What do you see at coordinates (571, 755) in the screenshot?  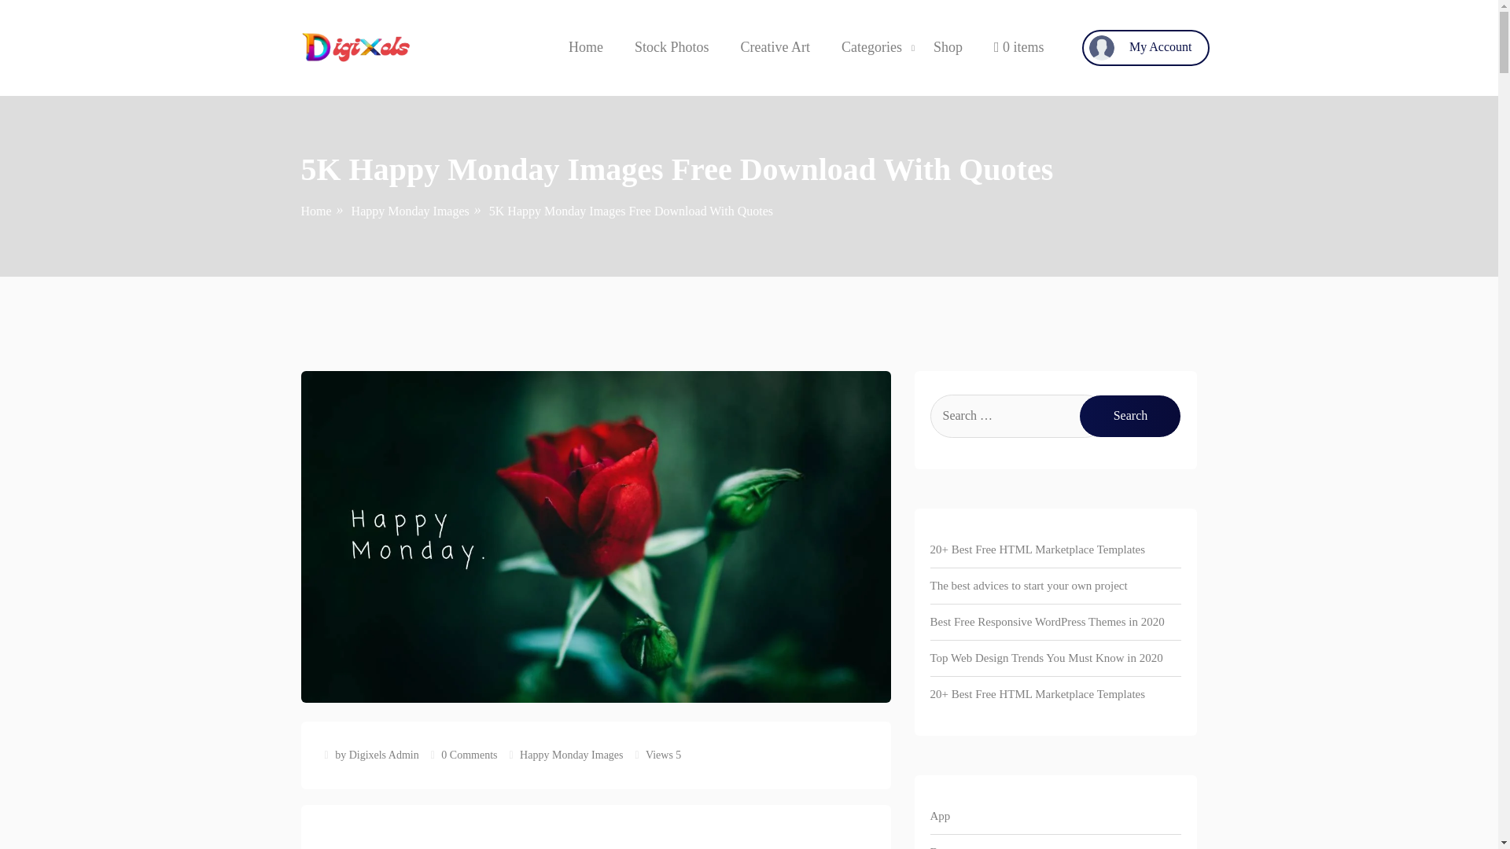 I see `Happy Monday Images` at bounding box center [571, 755].